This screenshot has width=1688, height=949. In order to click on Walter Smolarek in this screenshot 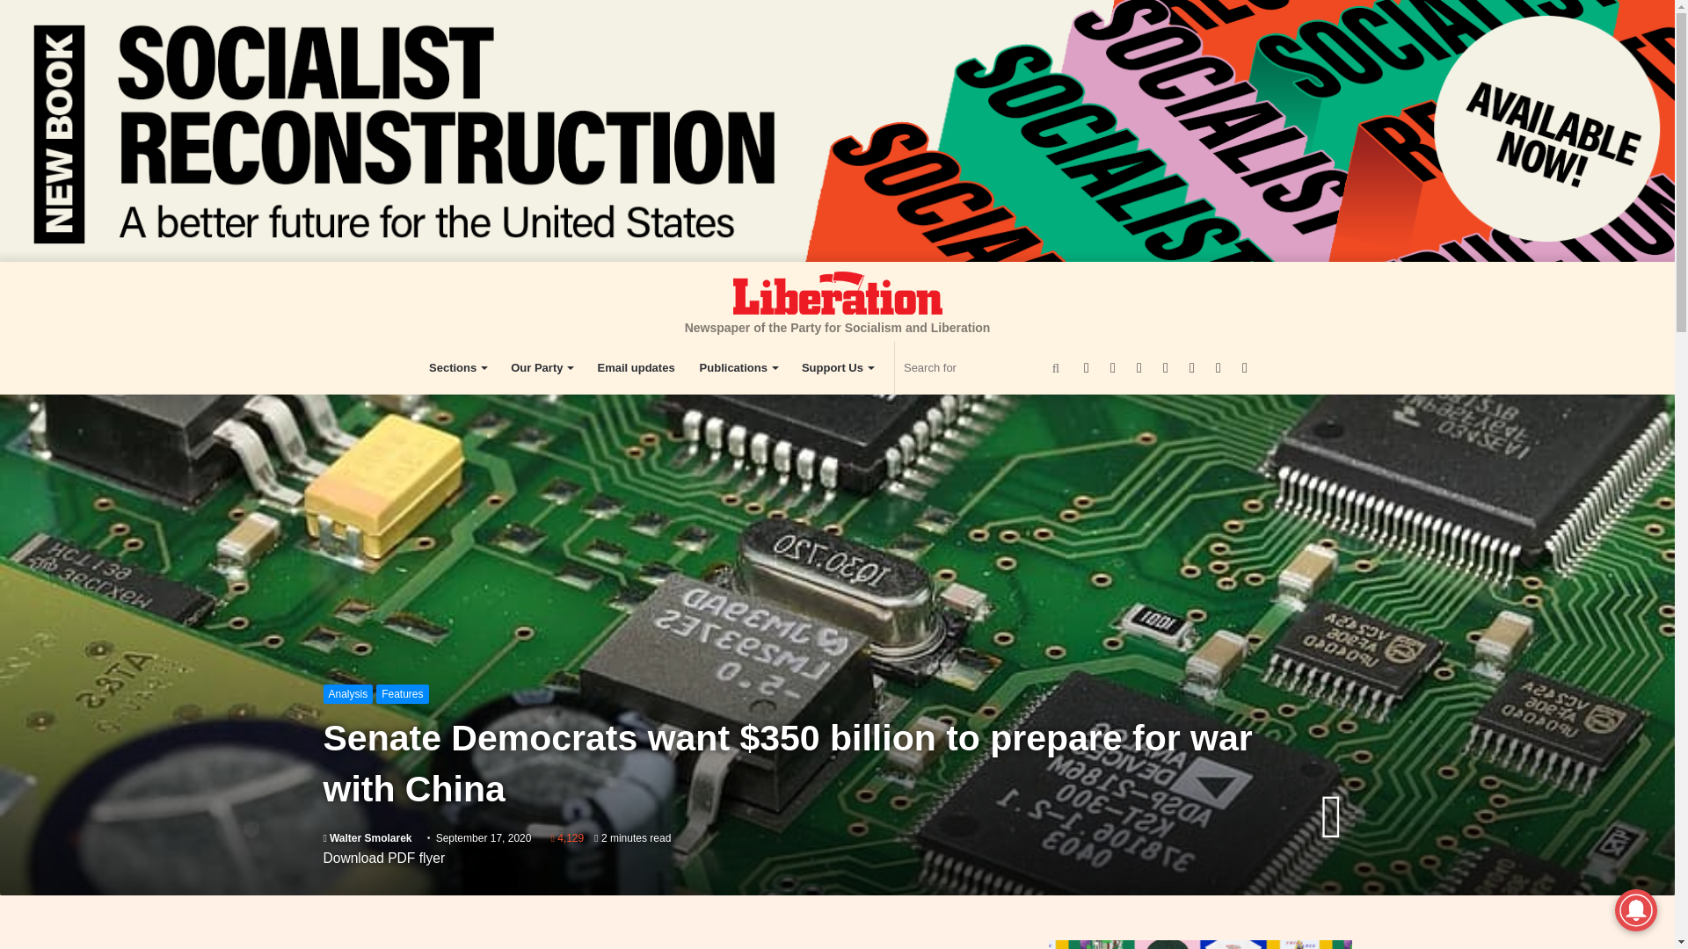, I will do `click(367, 838)`.